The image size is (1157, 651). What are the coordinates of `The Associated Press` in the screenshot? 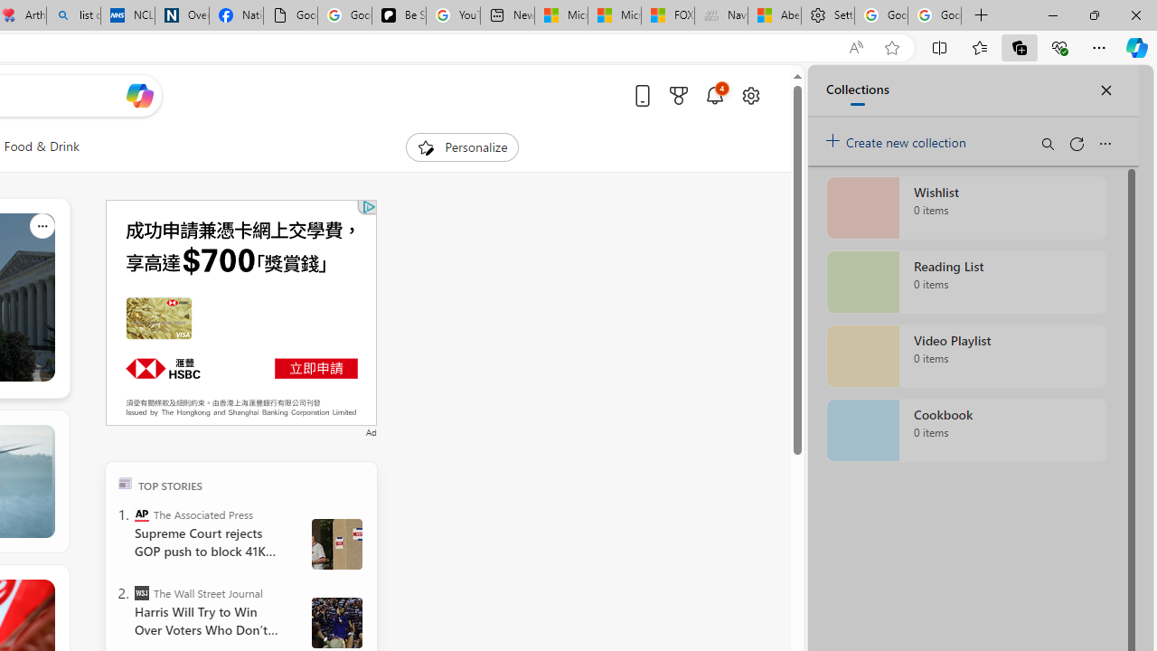 It's located at (141, 514).